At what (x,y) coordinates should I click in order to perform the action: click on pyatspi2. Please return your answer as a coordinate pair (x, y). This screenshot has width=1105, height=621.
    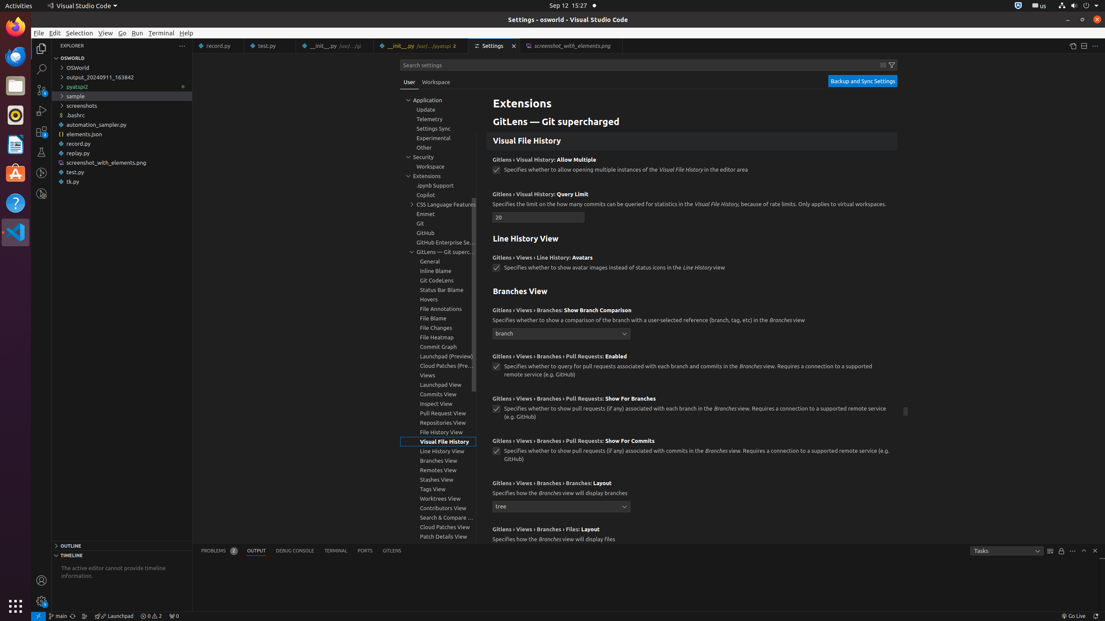
    Looking at the image, I should click on (122, 87).